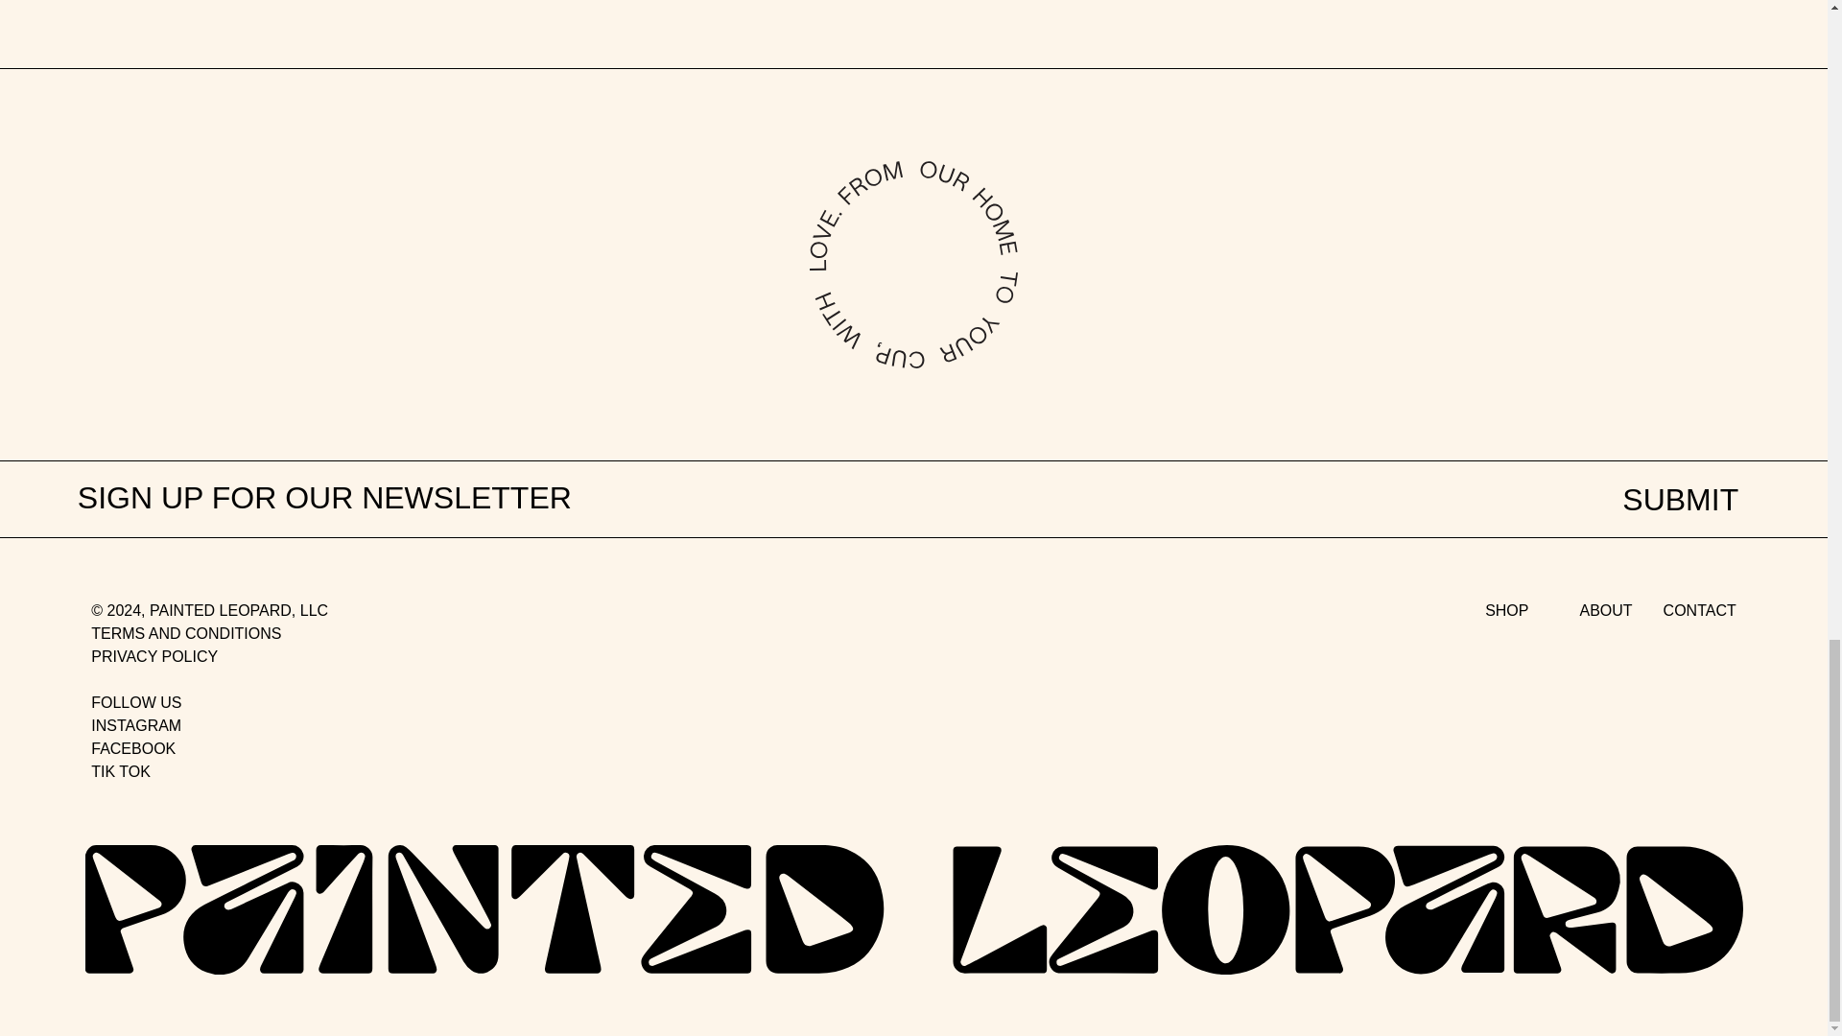 Image resolution: width=1842 pixels, height=1036 pixels. Describe the element at coordinates (121, 771) in the screenshot. I see `TIK TOK` at that location.